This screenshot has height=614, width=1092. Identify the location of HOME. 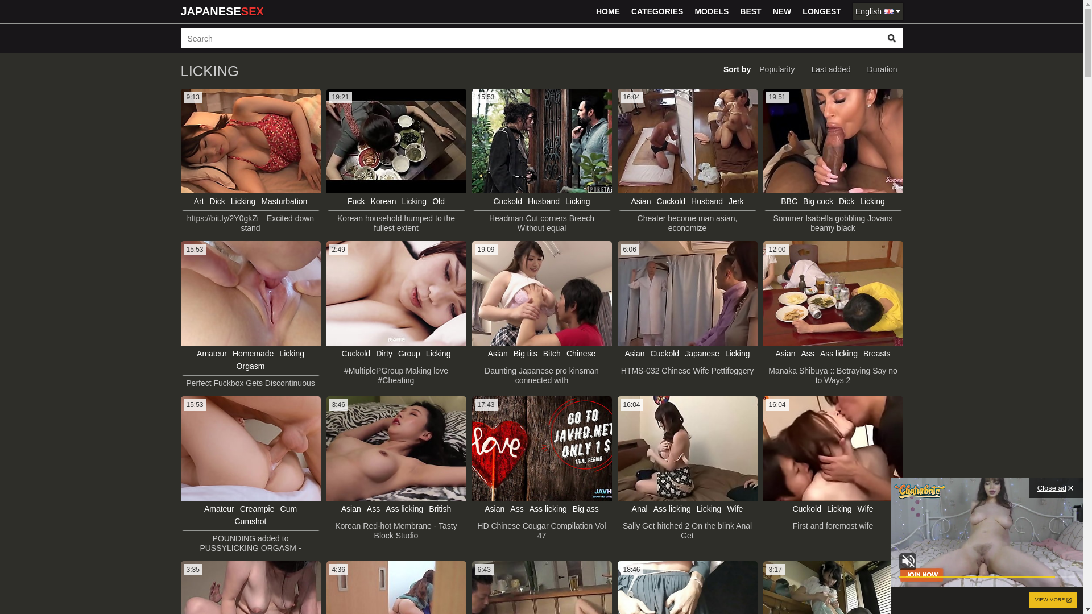
(608, 11).